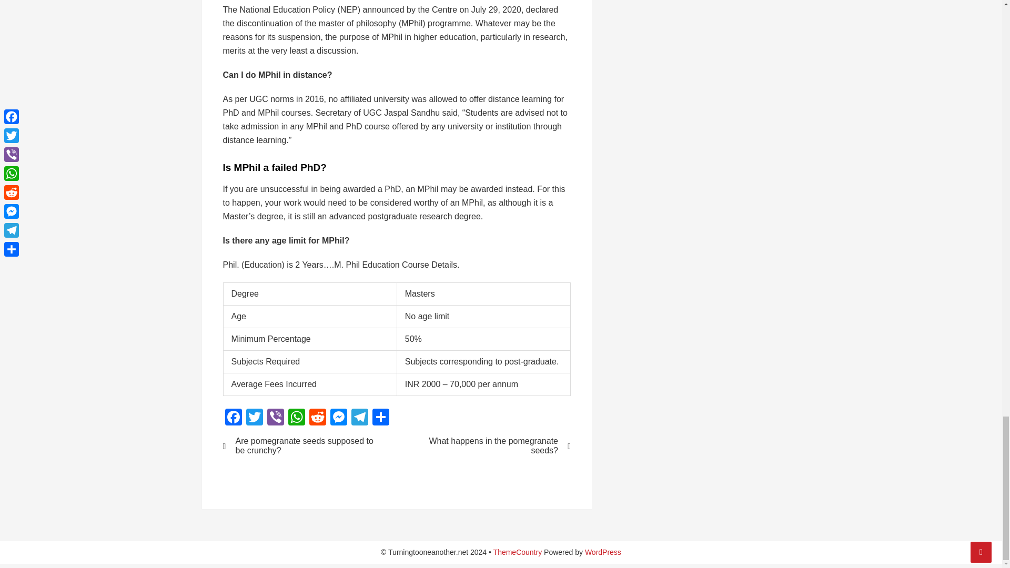  I want to click on Facebook, so click(234, 418).